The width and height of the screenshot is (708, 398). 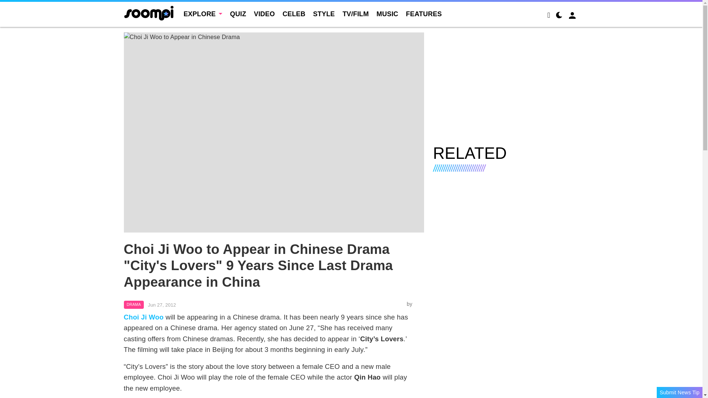 I want to click on Drama, so click(x=134, y=305).